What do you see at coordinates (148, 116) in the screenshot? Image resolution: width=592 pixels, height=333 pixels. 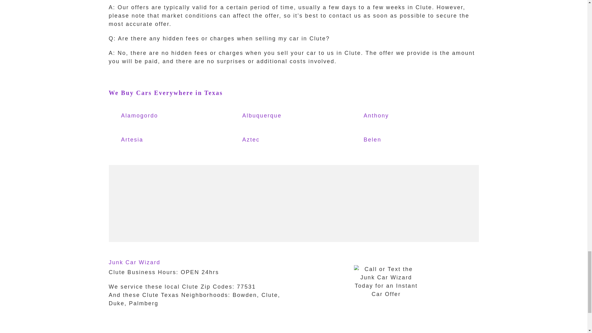 I see `We Buy Junk Cars in Alamogordo, NM` at bounding box center [148, 116].